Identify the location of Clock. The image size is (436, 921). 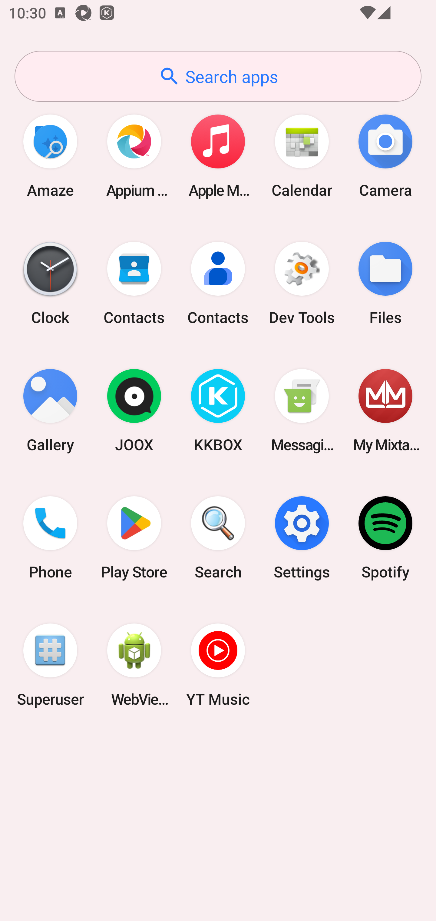
(50, 283).